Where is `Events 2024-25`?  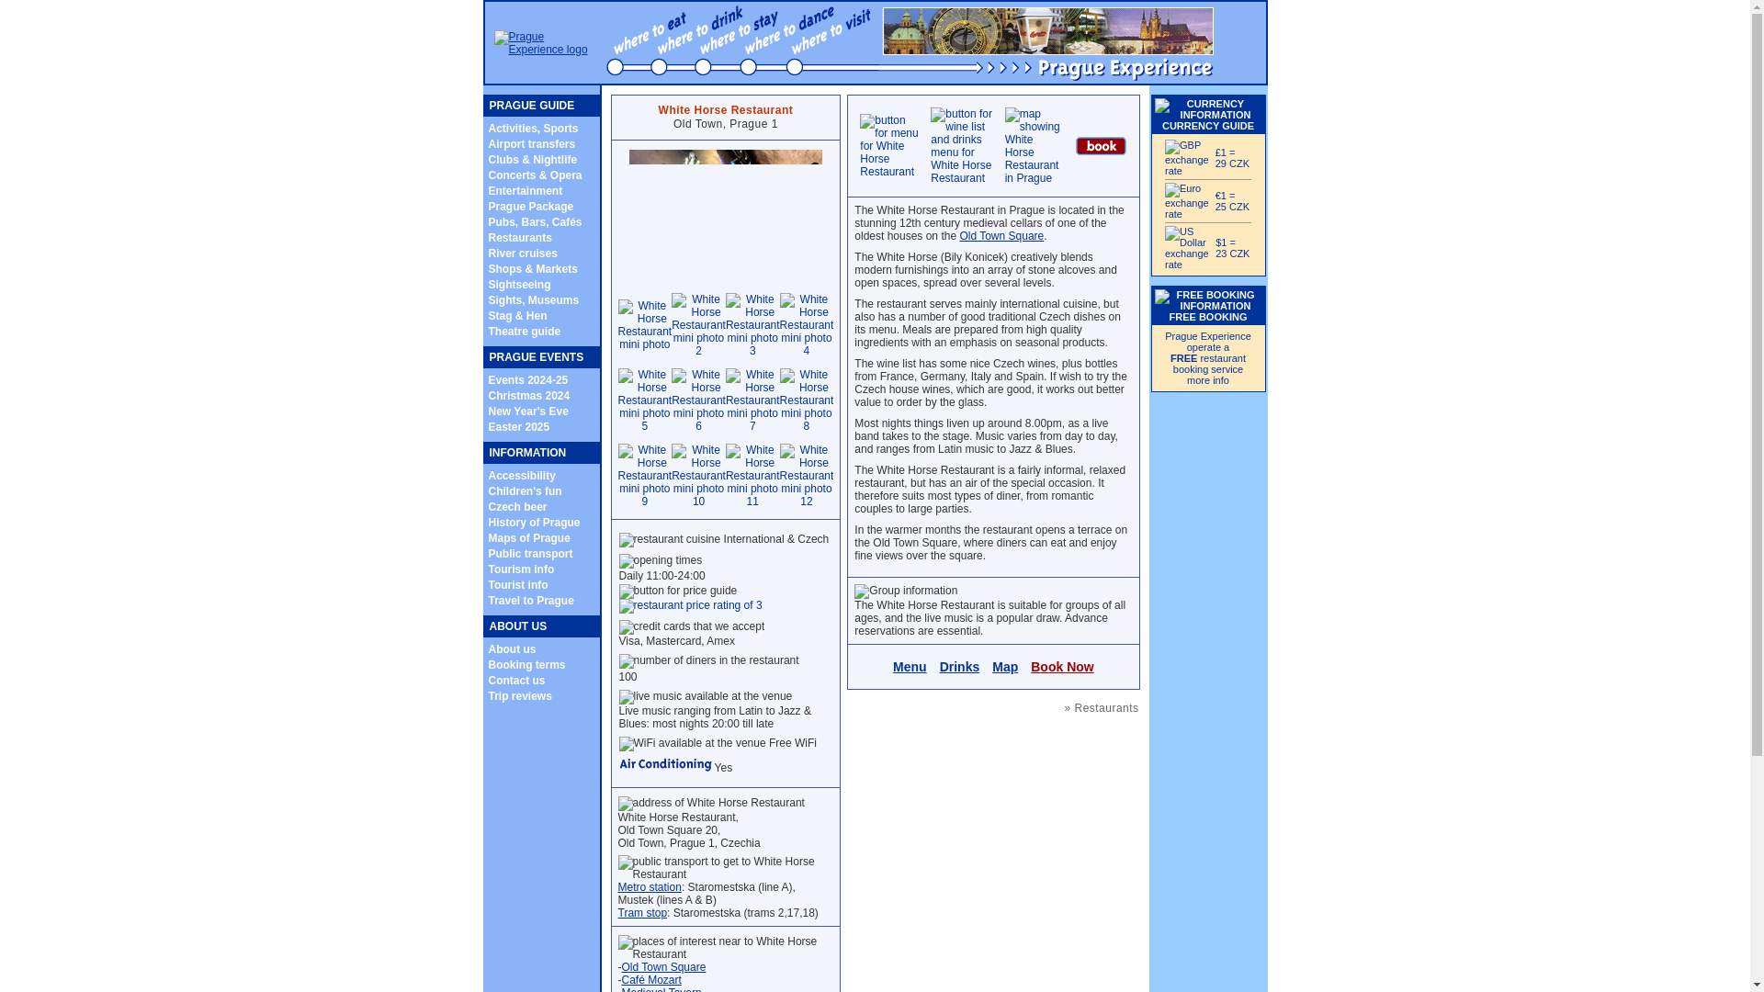 Events 2024-25 is located at coordinates (527, 379).